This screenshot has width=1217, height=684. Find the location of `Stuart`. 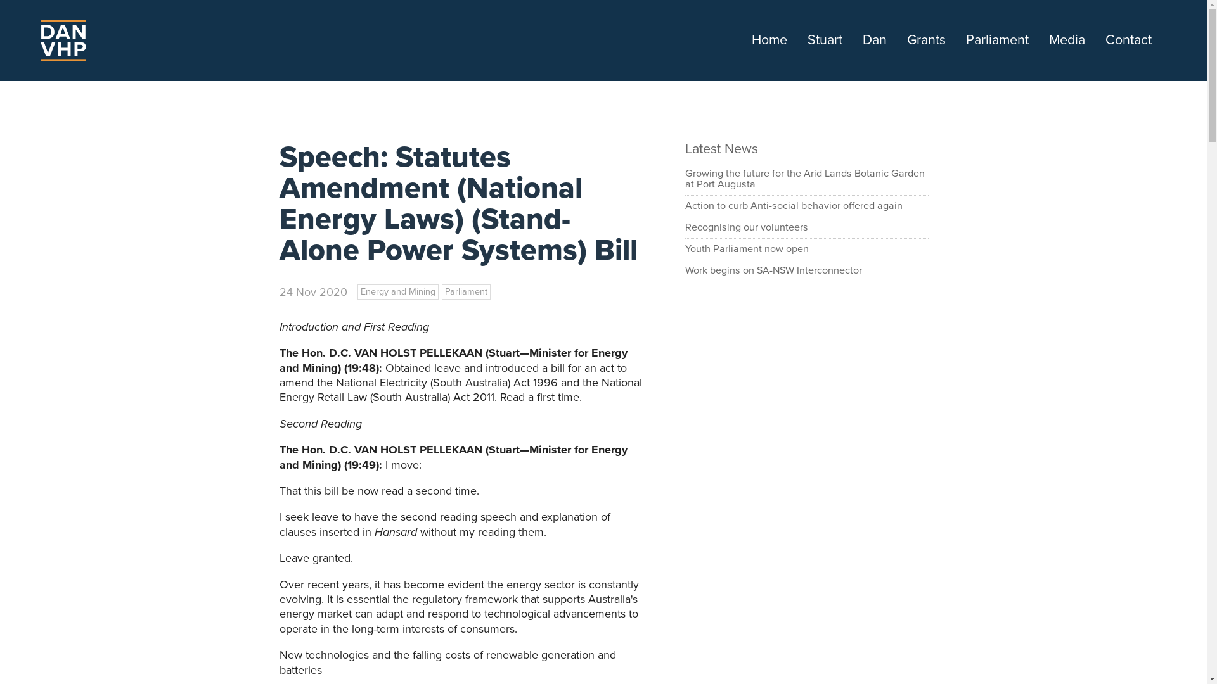

Stuart is located at coordinates (825, 41).